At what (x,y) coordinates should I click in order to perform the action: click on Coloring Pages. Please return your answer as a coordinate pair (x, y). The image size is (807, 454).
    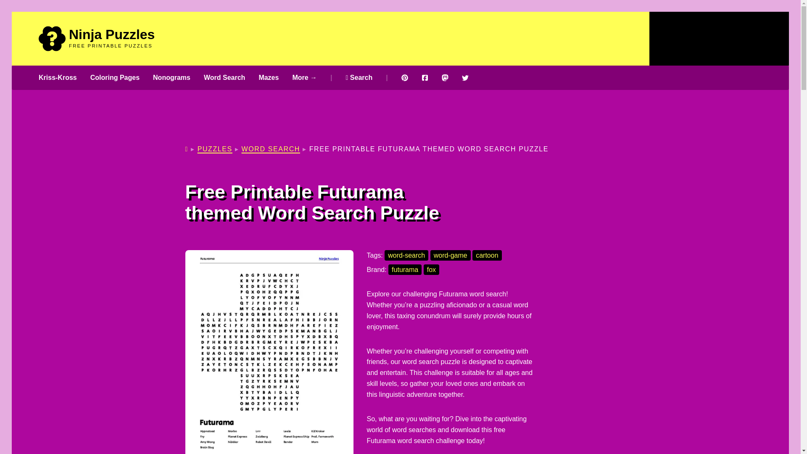
    Looking at the image, I should click on (115, 77).